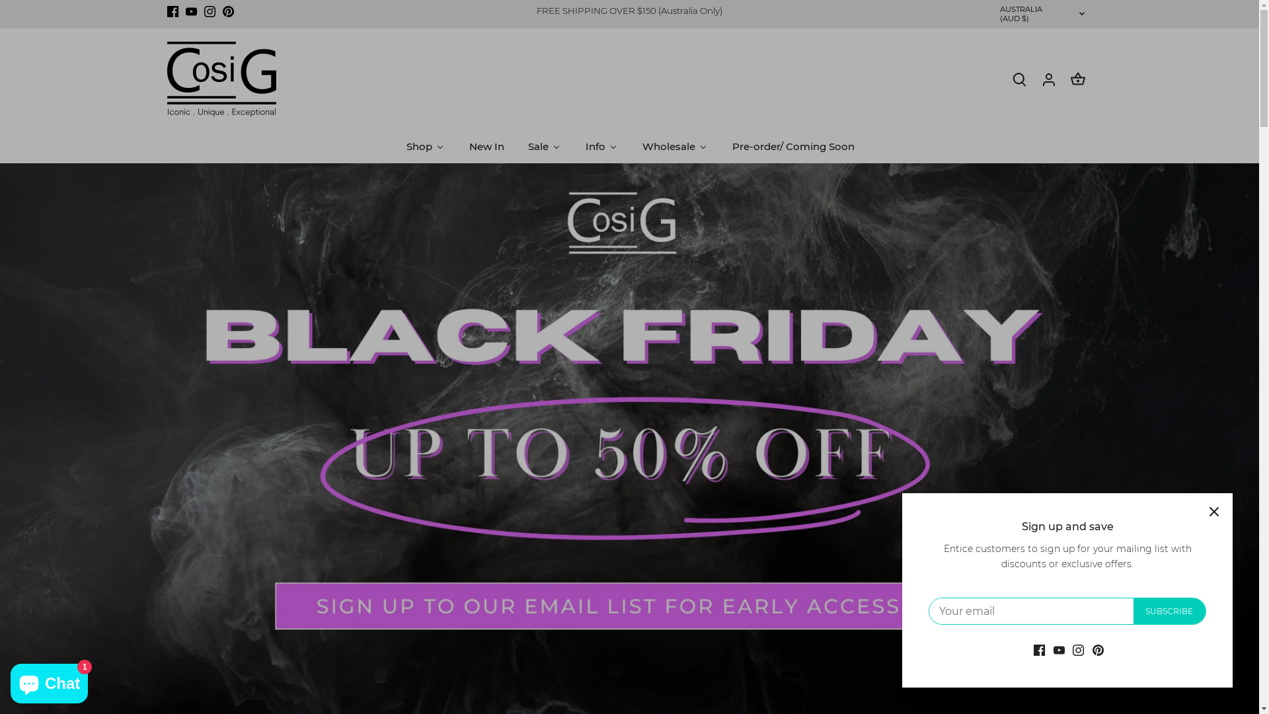  I want to click on Wholesale, so click(674, 147).